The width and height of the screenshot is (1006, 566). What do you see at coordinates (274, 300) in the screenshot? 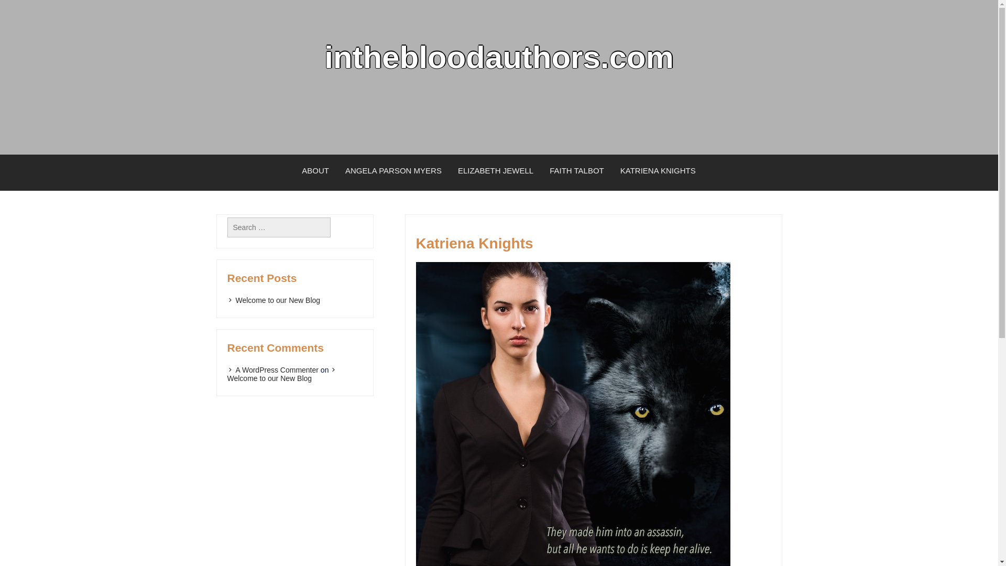
I see `Welcome to our New Blog` at bounding box center [274, 300].